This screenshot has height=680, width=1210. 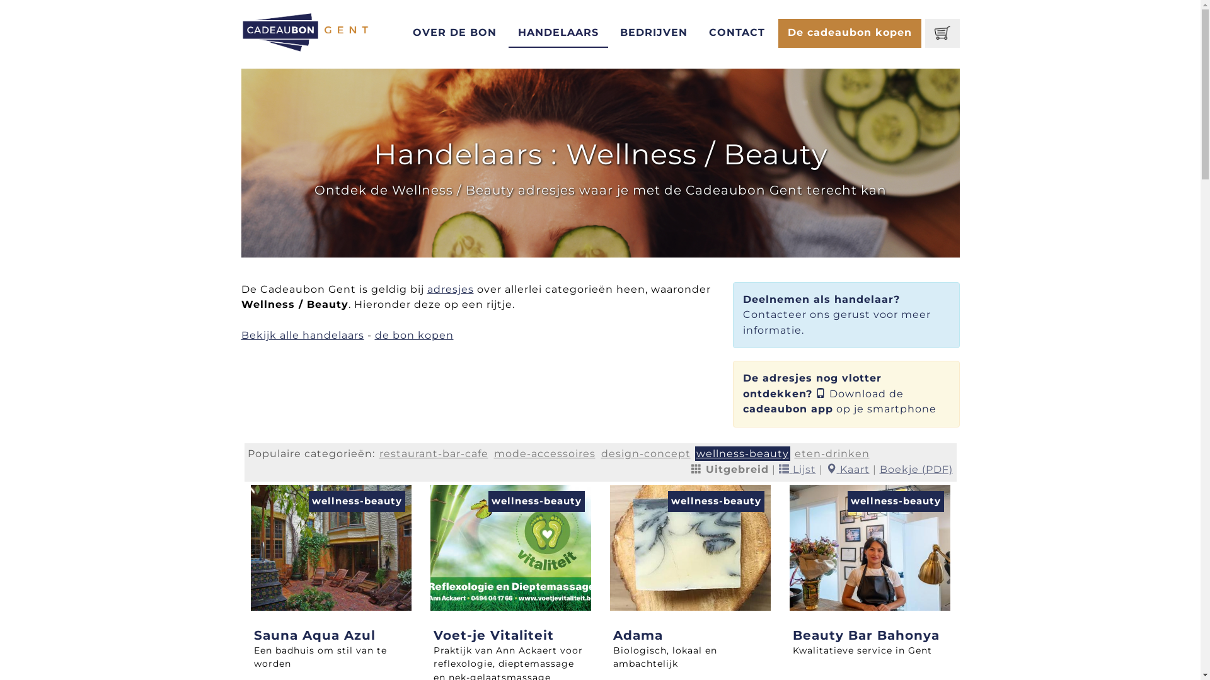 What do you see at coordinates (544, 453) in the screenshot?
I see `mode-accessoires` at bounding box center [544, 453].